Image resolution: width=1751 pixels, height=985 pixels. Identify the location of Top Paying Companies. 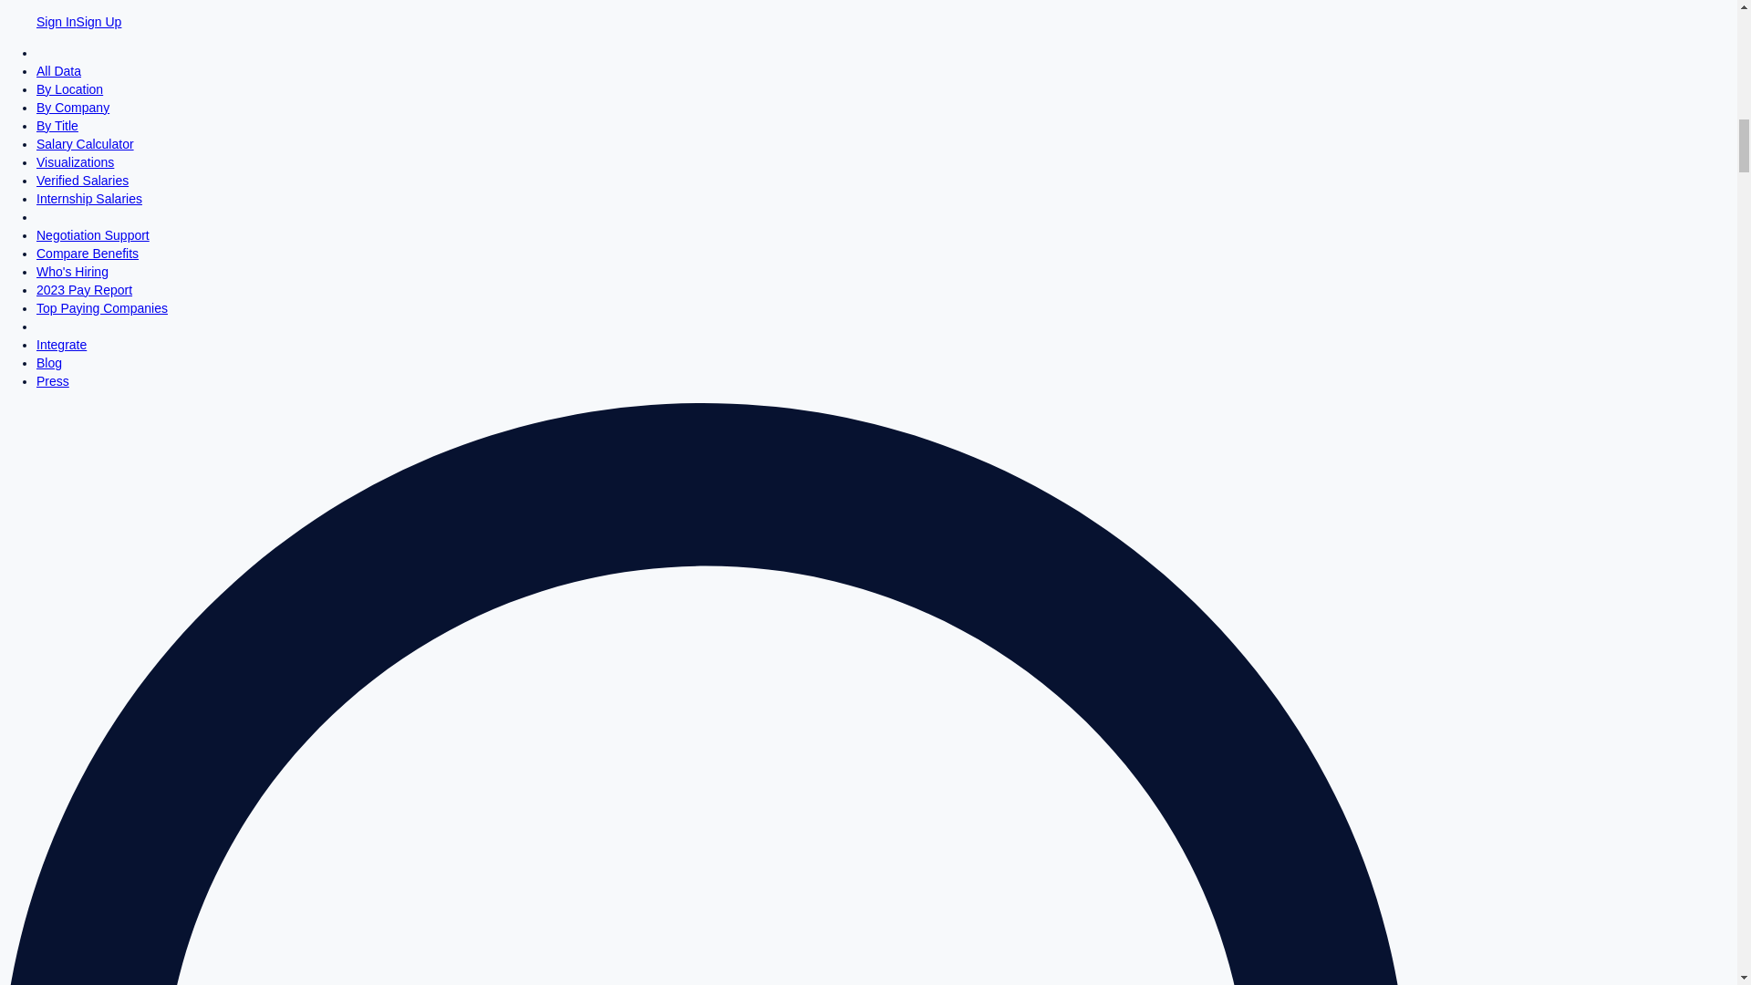
(102, 308).